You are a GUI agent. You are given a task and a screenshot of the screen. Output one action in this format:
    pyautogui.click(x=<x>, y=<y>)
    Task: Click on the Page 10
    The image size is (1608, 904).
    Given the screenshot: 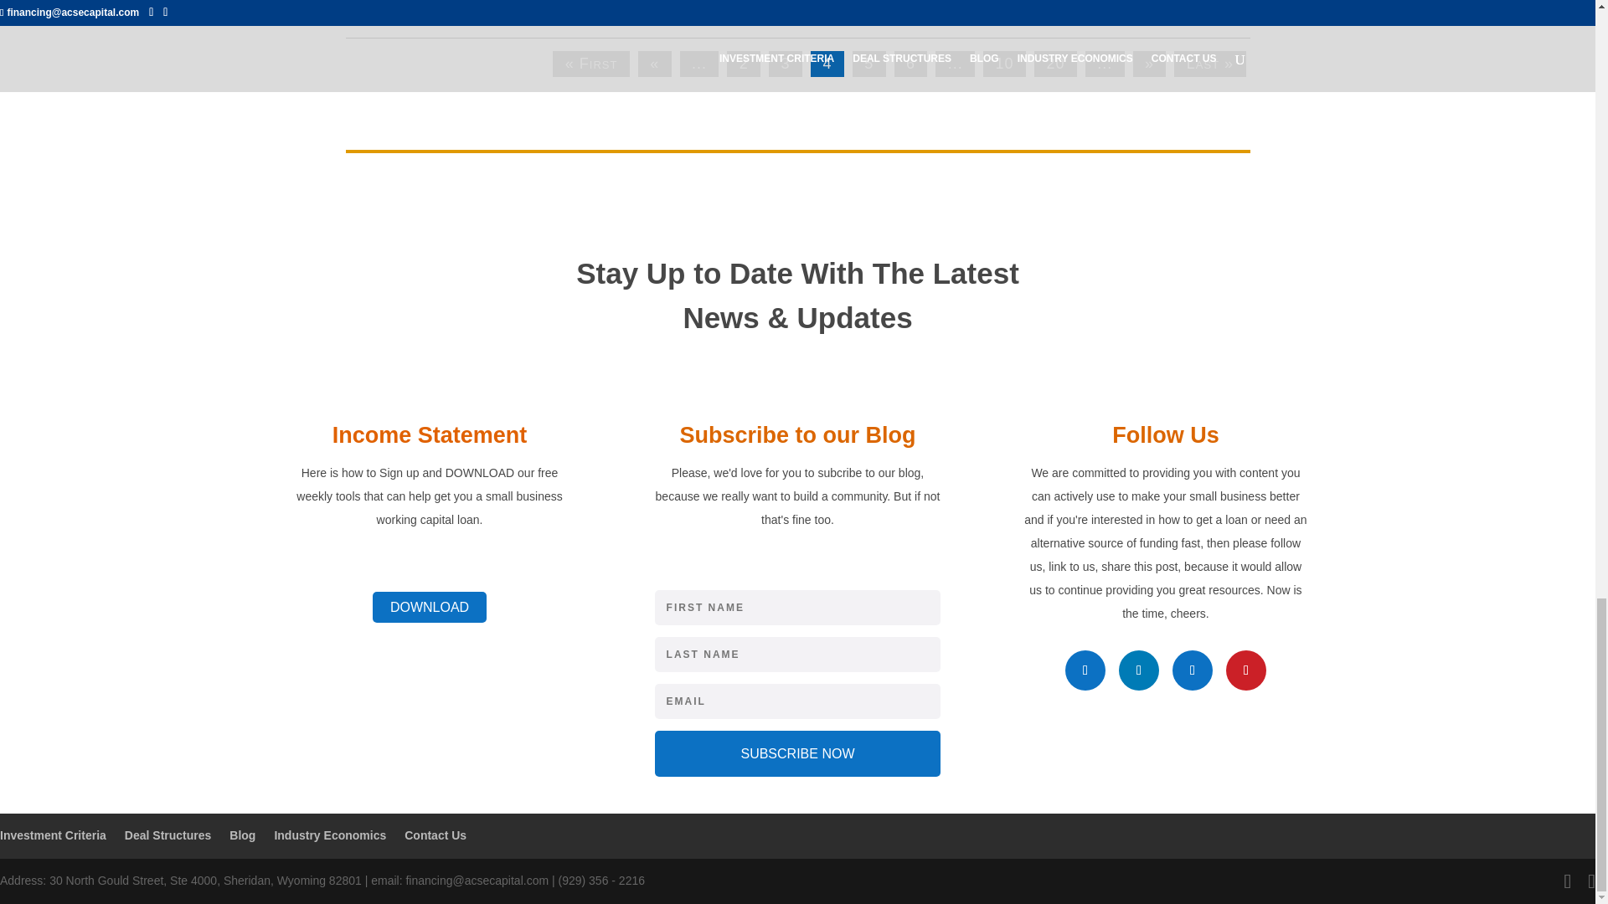 What is the action you would take?
    pyautogui.click(x=1003, y=64)
    